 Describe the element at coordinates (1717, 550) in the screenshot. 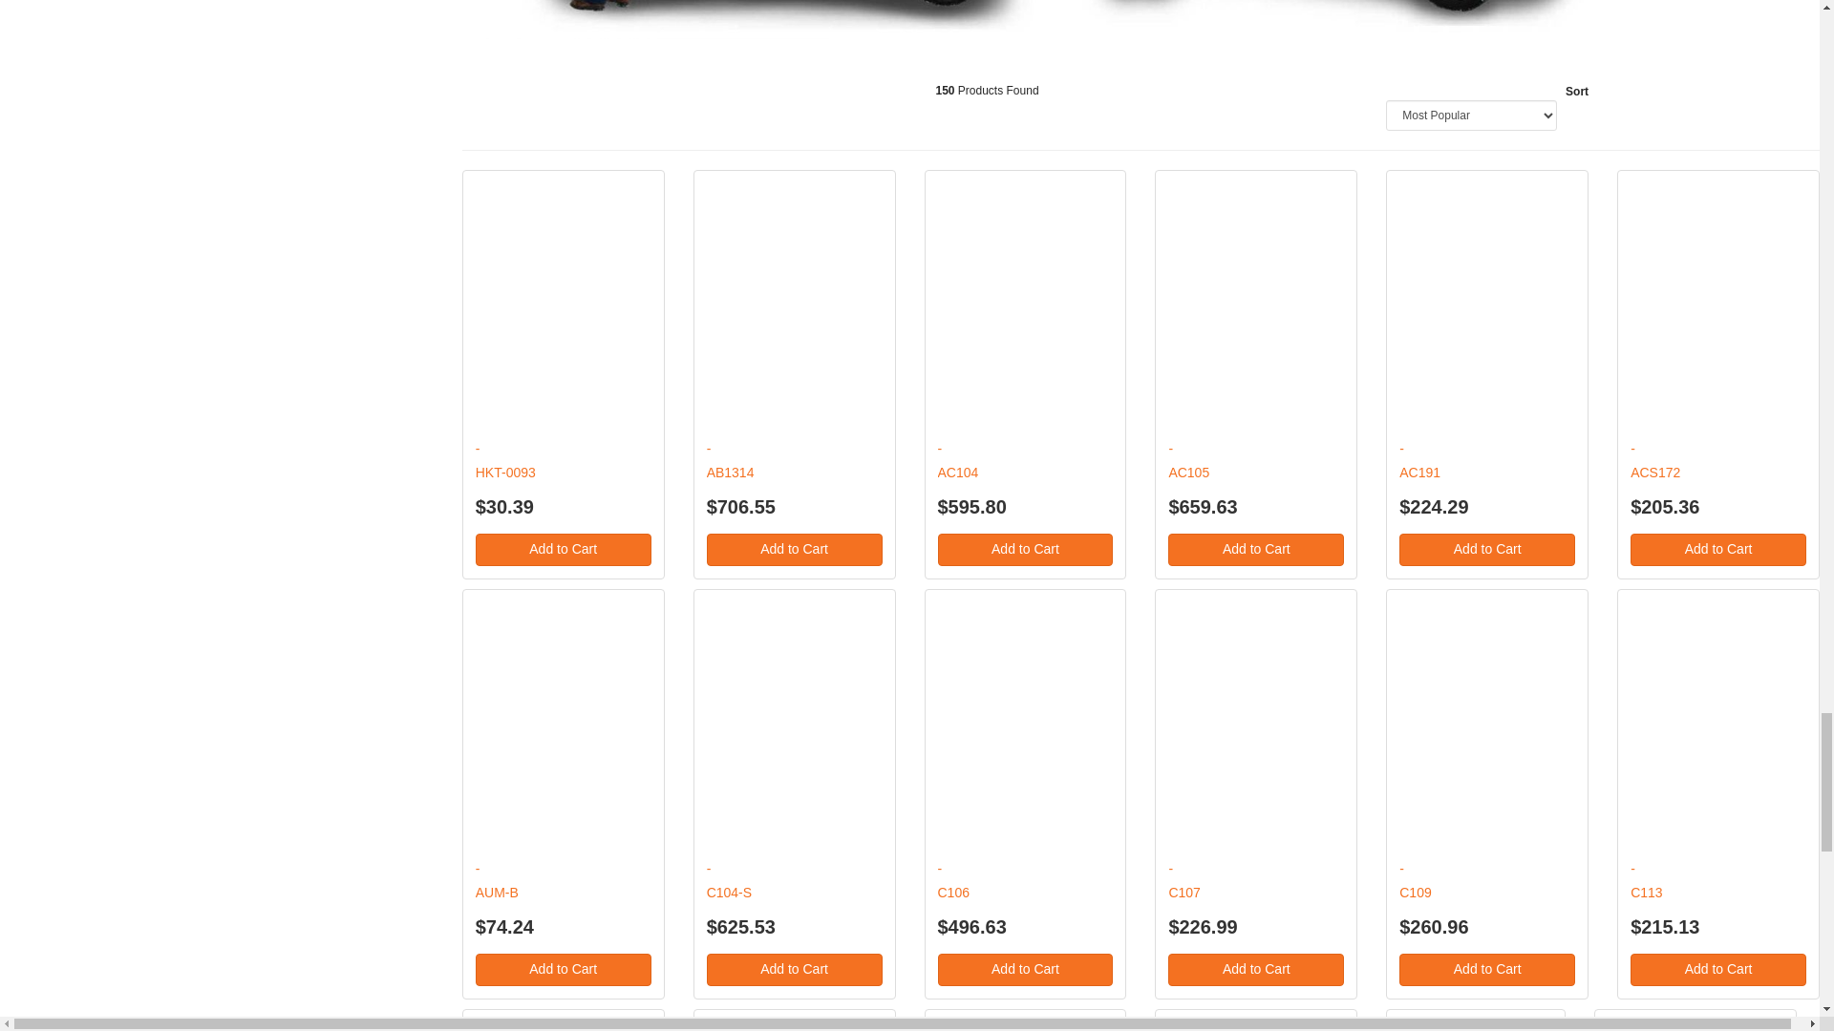

I see `Add  to Cart` at that location.